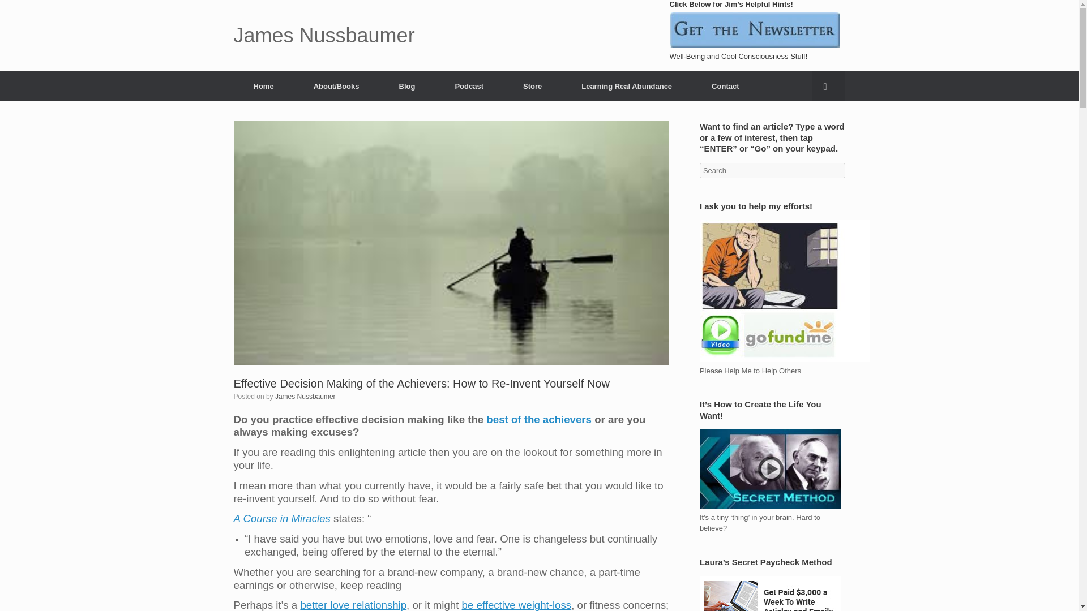 The width and height of the screenshot is (1087, 611). I want to click on Podcast, so click(469, 86).